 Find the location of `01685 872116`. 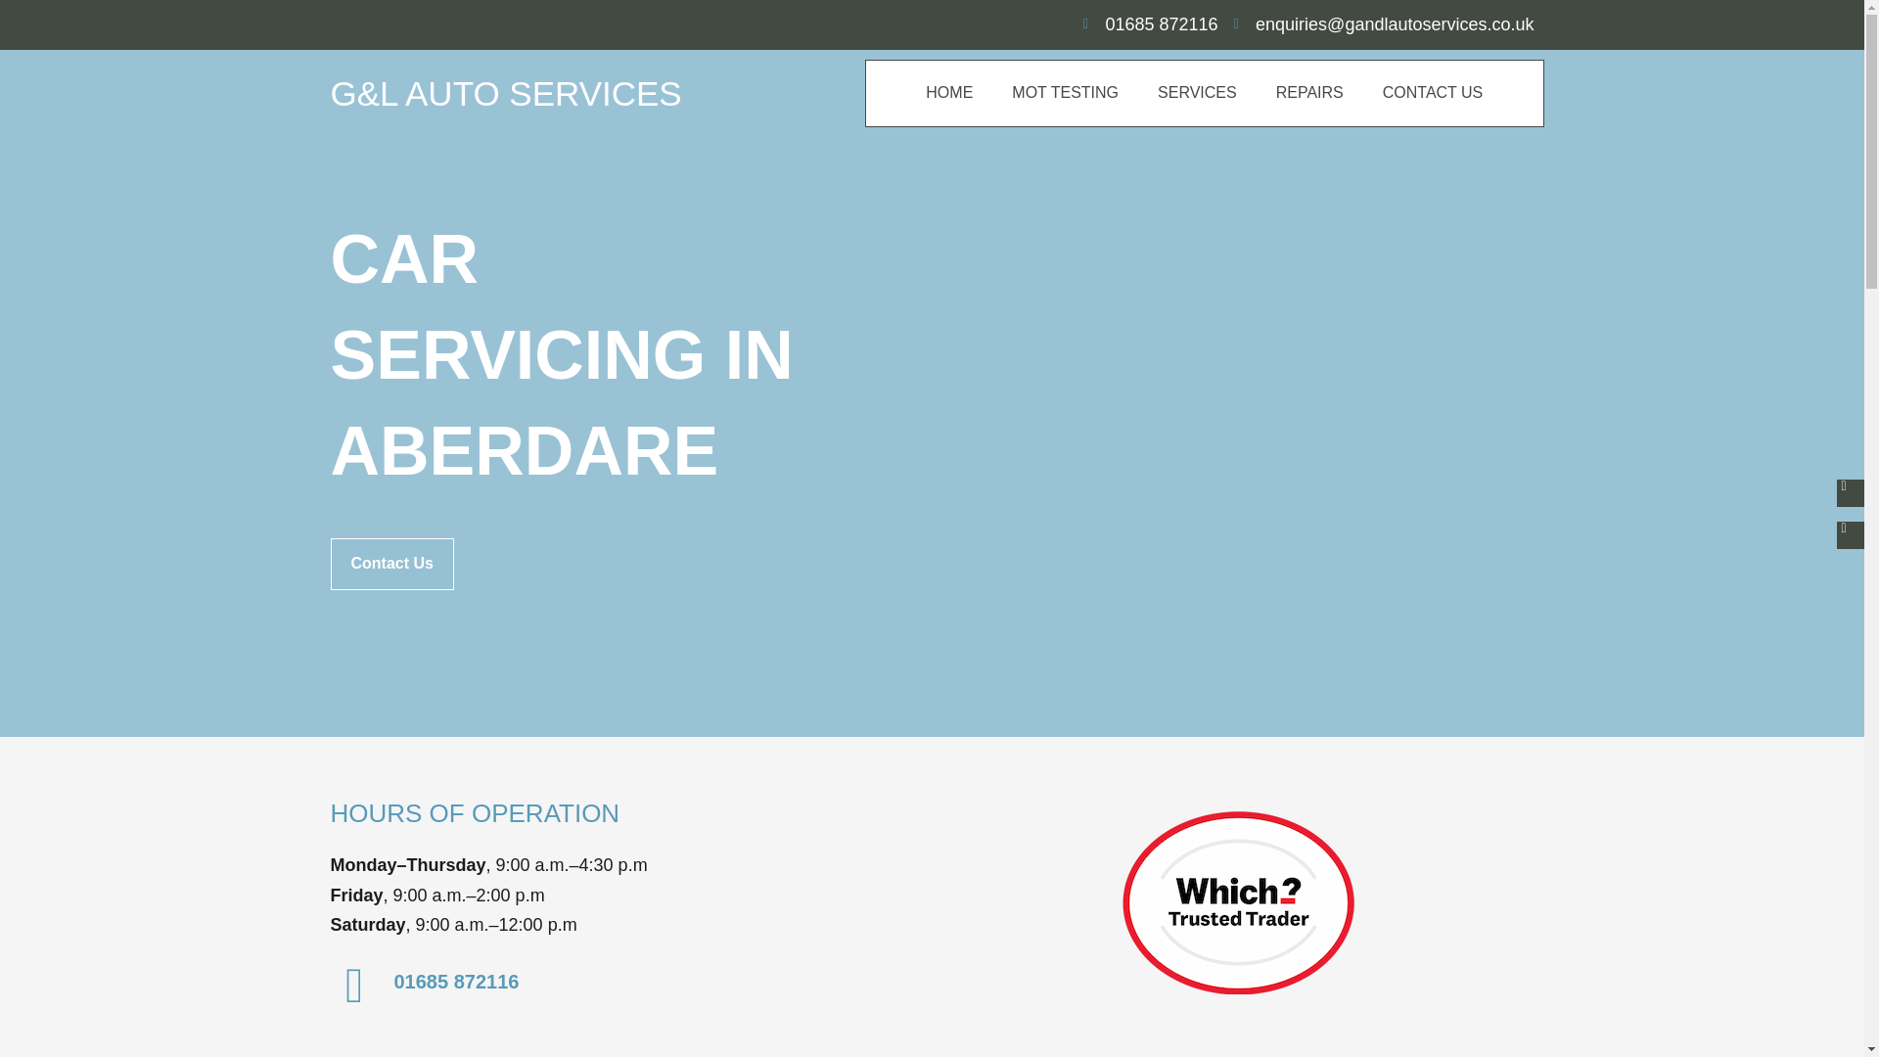

01685 872116 is located at coordinates (1151, 24).